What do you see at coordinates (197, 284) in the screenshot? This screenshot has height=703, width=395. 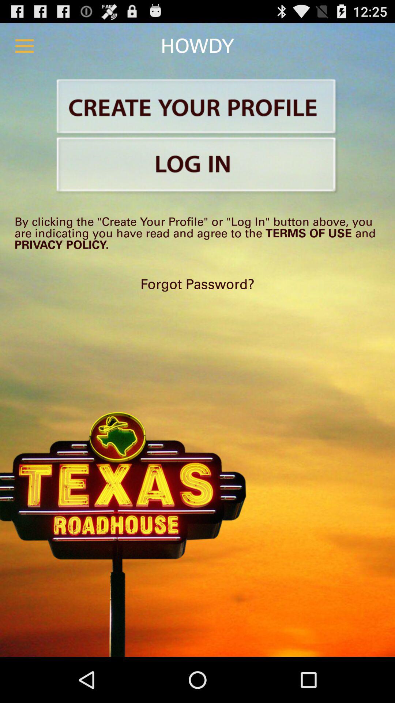 I see `choose the app below the by clicking the` at bounding box center [197, 284].